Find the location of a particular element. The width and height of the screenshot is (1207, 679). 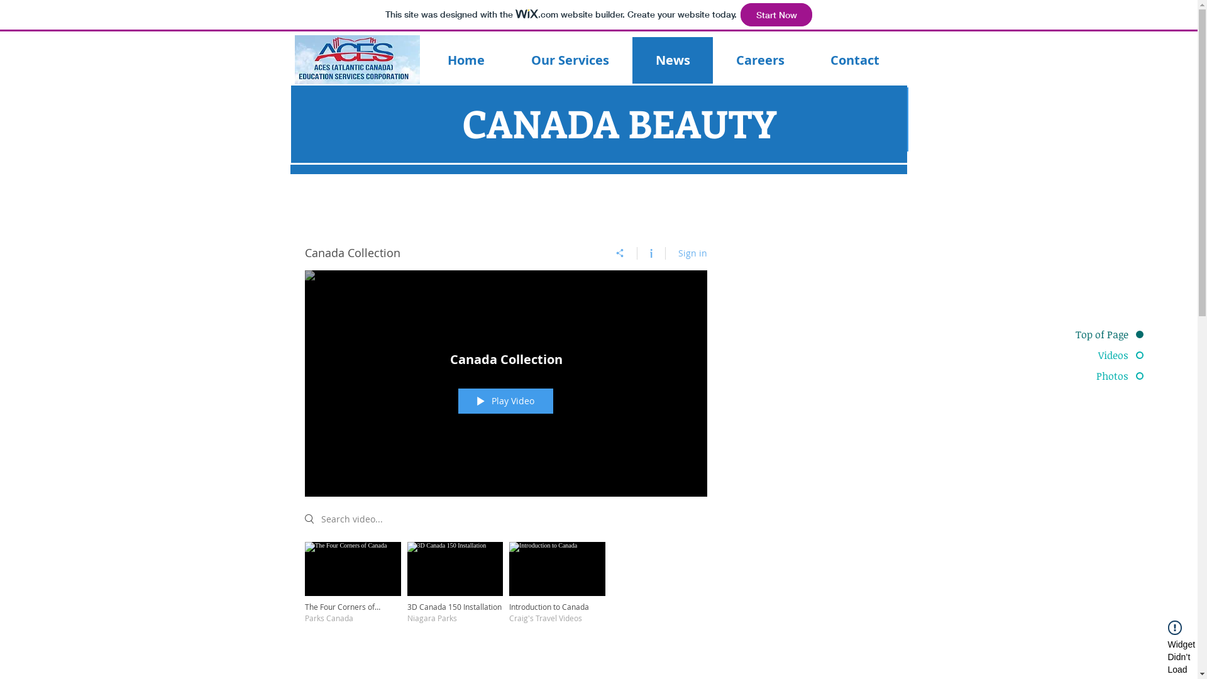

Careers is located at coordinates (760, 60).